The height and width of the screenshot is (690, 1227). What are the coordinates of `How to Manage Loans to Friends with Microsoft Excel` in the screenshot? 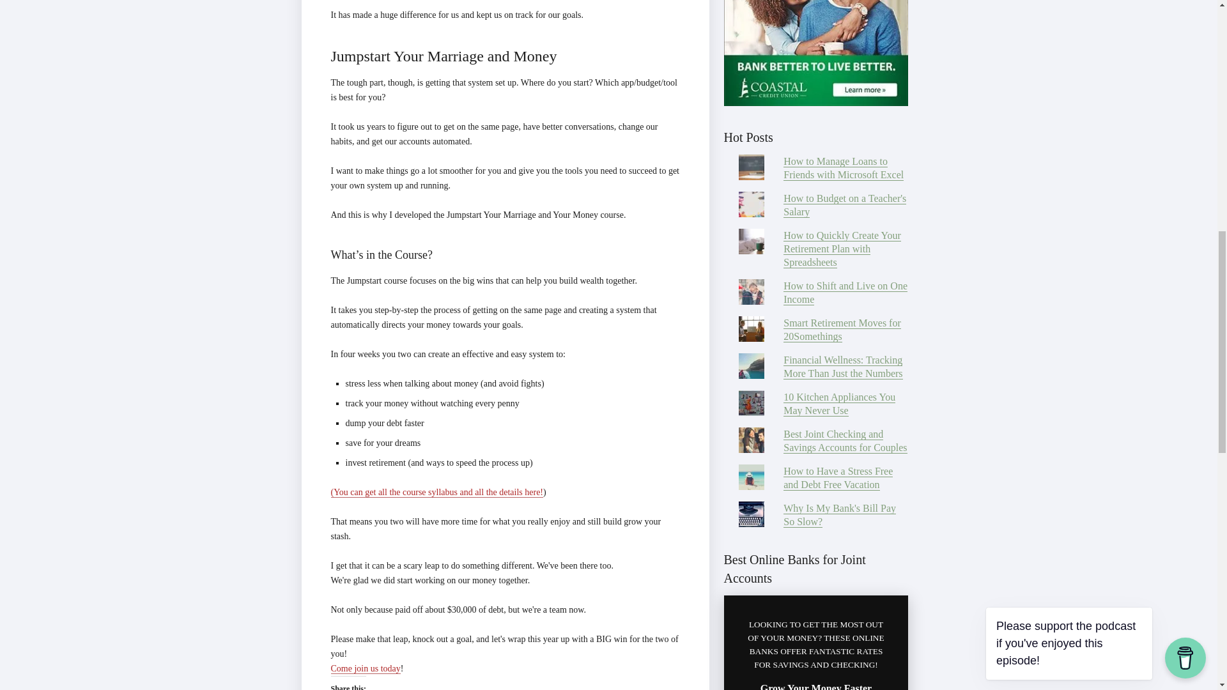 It's located at (844, 168).